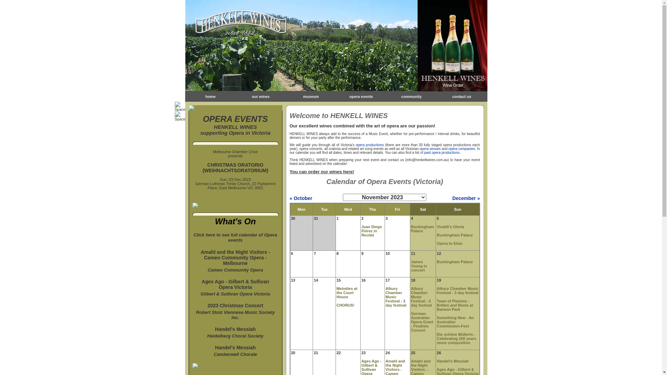 The height and width of the screenshot is (375, 667). Describe the element at coordinates (455, 235) in the screenshot. I see `Buckingham Palace` at that location.